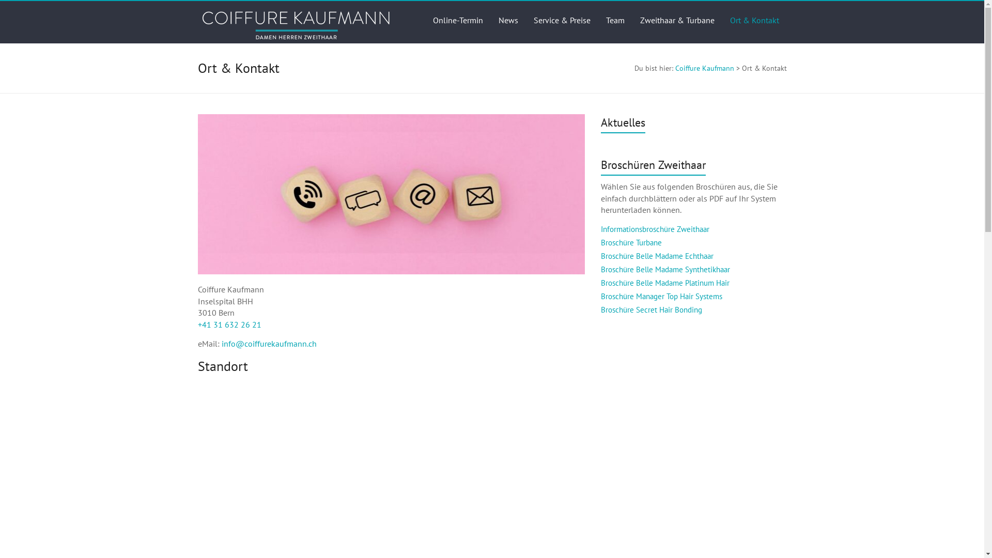  What do you see at coordinates (615, 21) in the screenshot?
I see `Team` at bounding box center [615, 21].